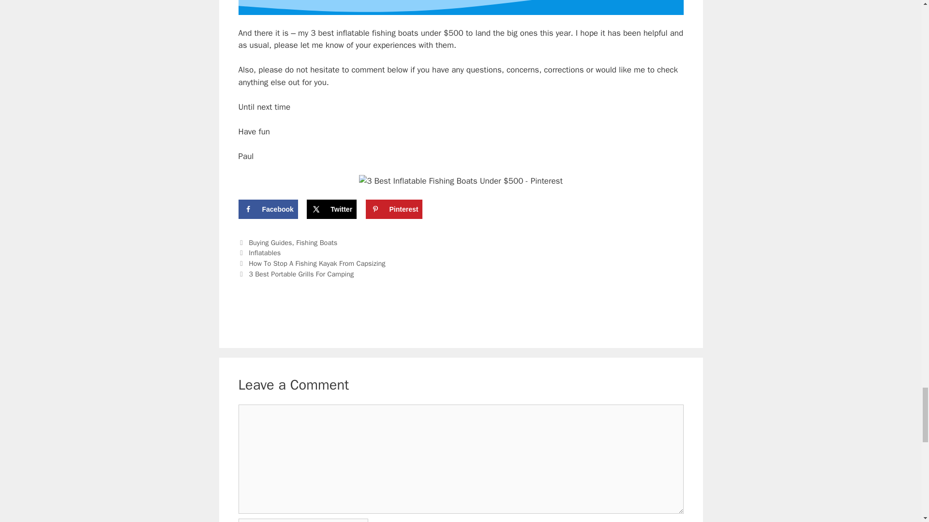 The height and width of the screenshot is (522, 929). I want to click on Share on X, so click(331, 209).